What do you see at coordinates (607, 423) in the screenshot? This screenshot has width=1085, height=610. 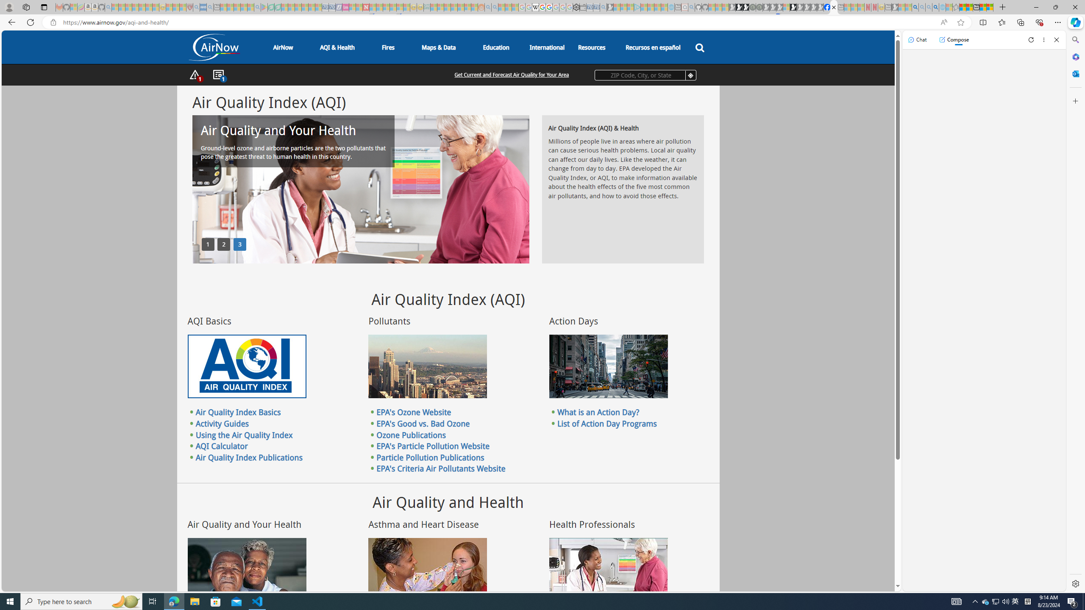 I see `List of Action Day Programs` at bounding box center [607, 423].